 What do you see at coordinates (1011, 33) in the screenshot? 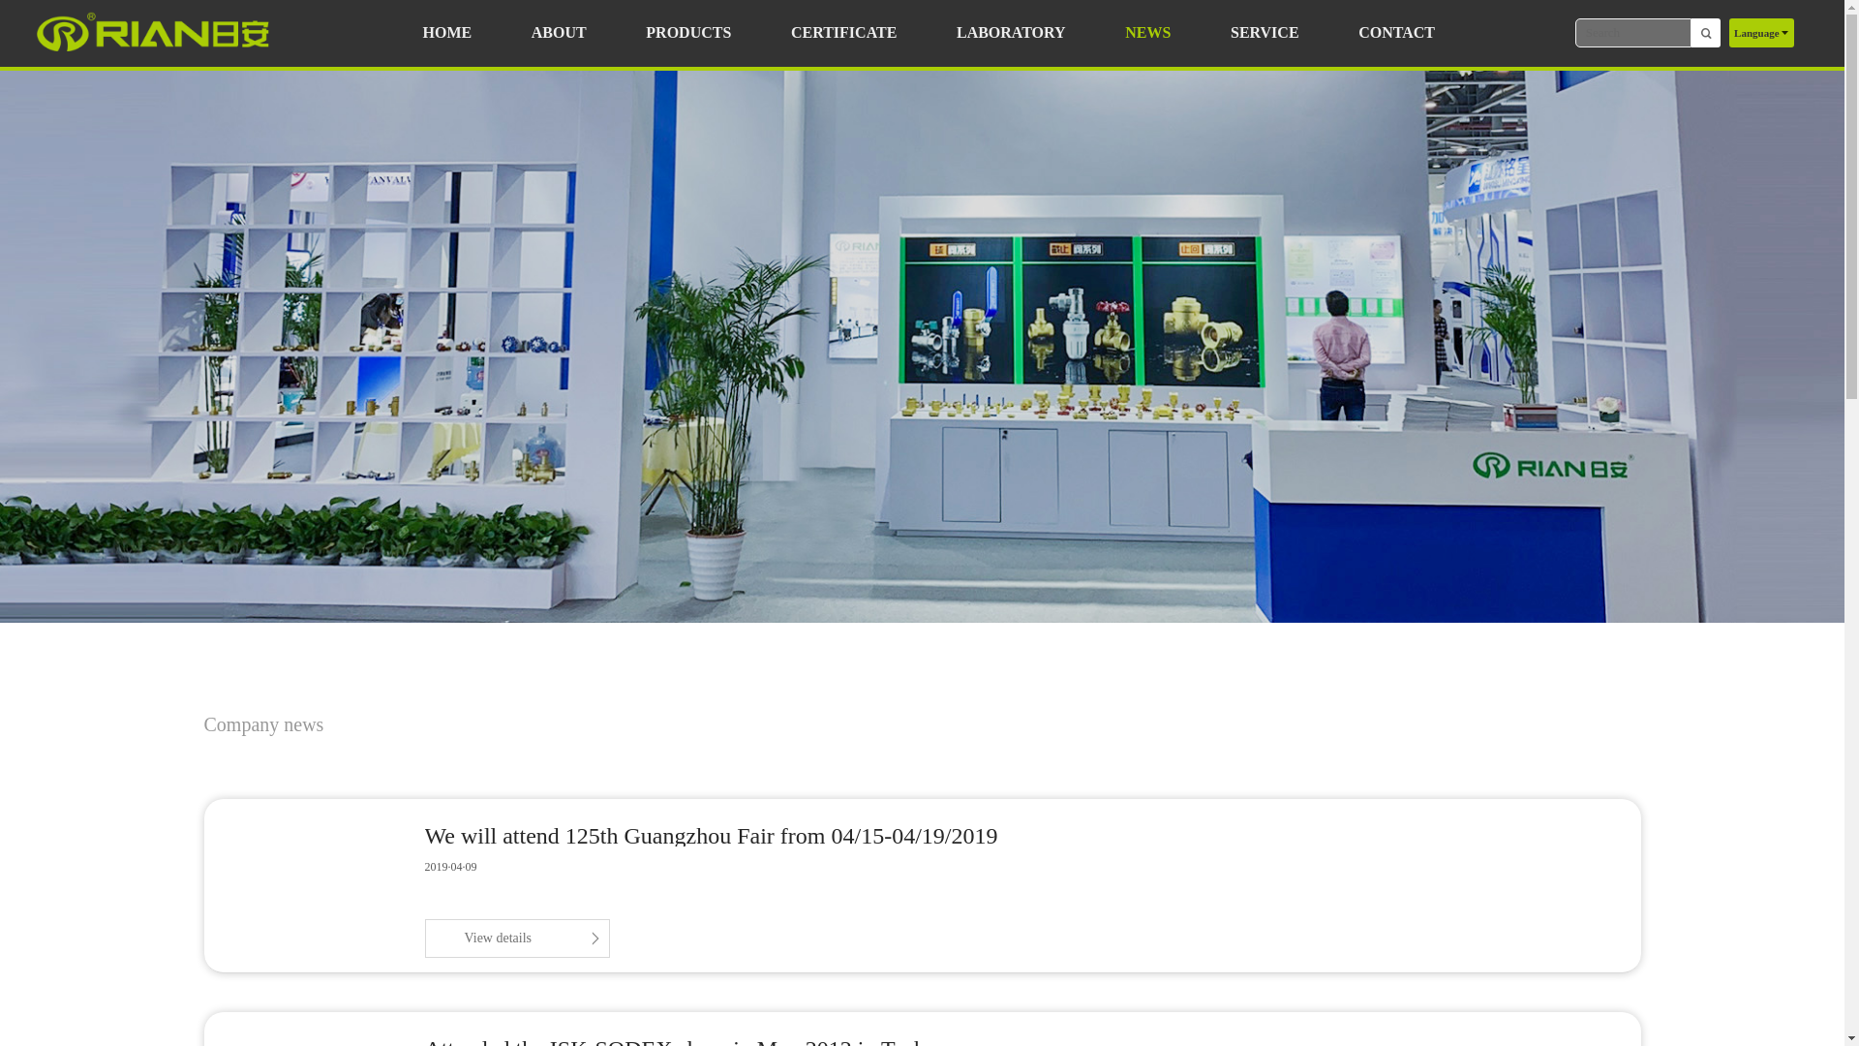
I see `LABORATORY` at bounding box center [1011, 33].